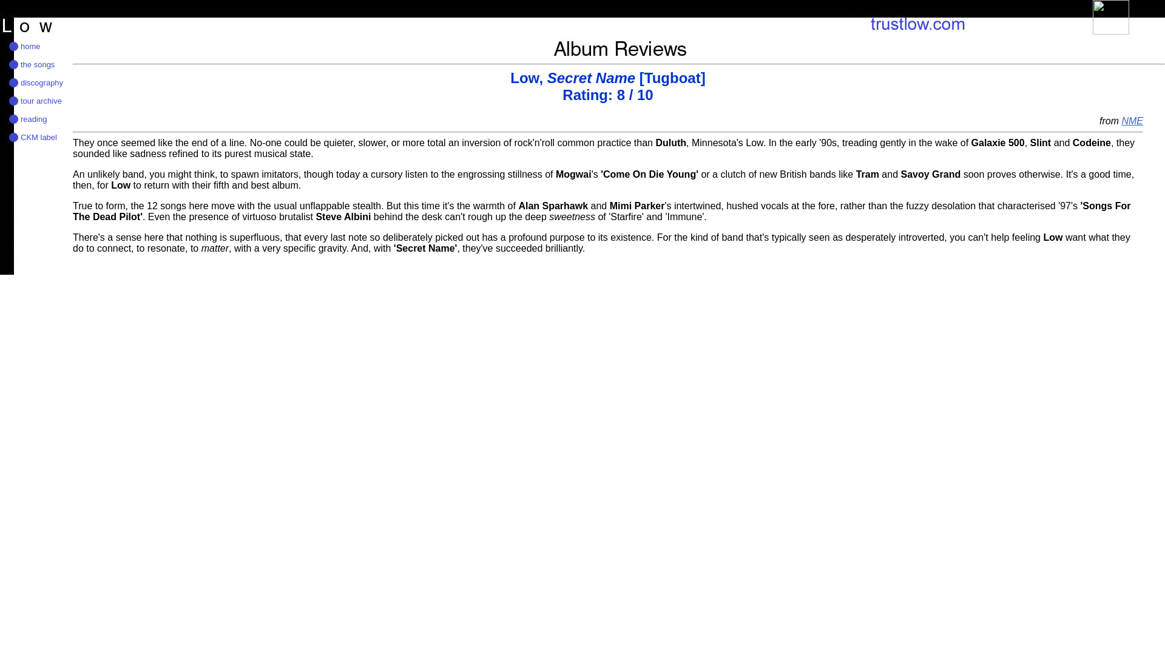 This screenshot has width=1165, height=655. What do you see at coordinates (39, 137) in the screenshot?
I see `CKM label` at bounding box center [39, 137].